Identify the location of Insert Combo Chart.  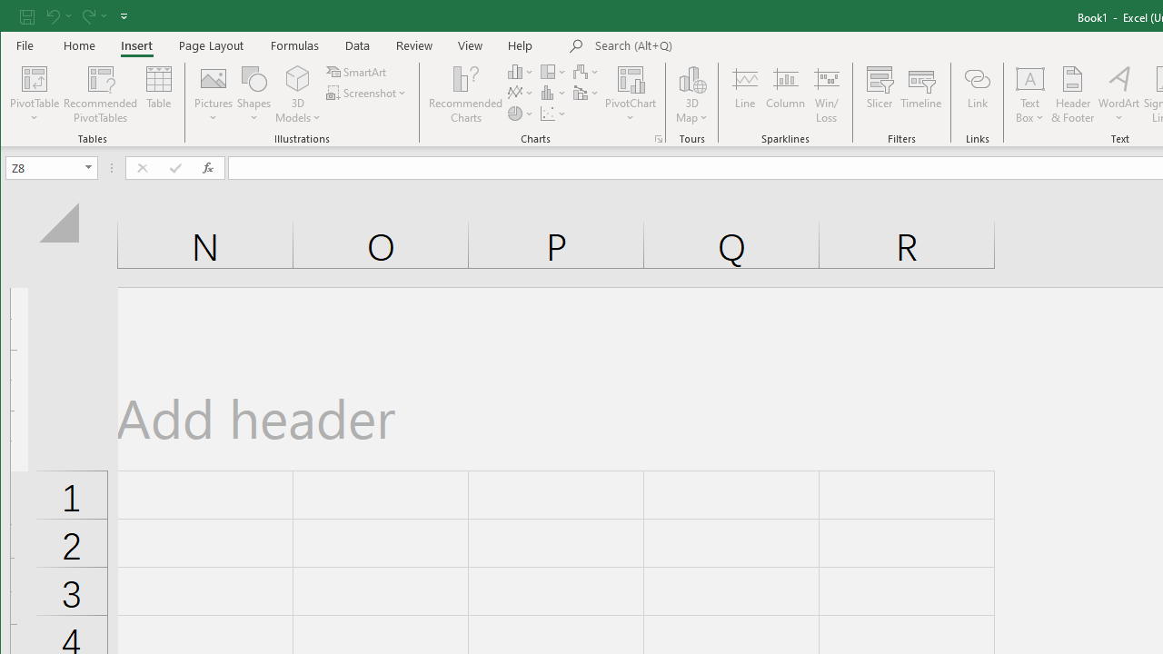
(587, 93).